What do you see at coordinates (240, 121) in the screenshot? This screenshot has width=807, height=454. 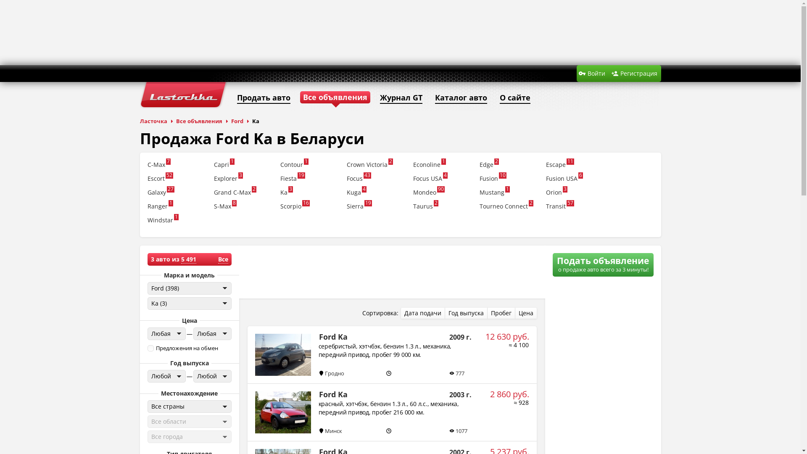 I see `Ford` at bounding box center [240, 121].